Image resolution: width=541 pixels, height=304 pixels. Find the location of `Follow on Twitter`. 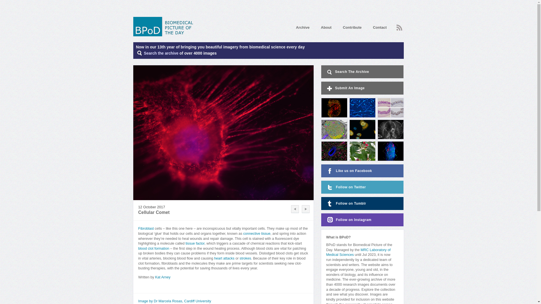

Follow on Twitter is located at coordinates (362, 187).